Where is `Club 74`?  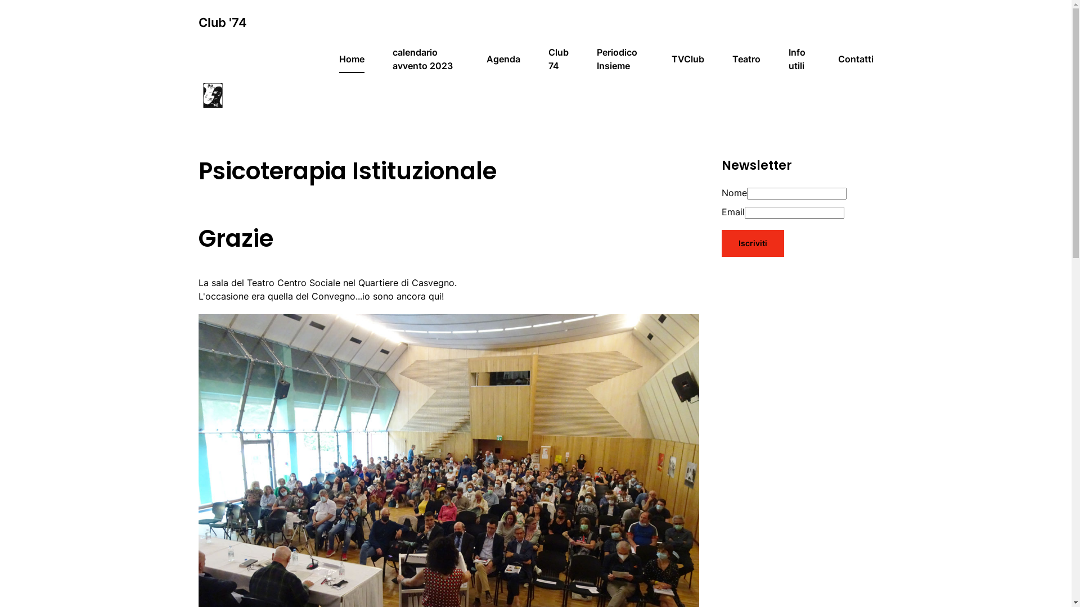 Club 74 is located at coordinates (559, 59).